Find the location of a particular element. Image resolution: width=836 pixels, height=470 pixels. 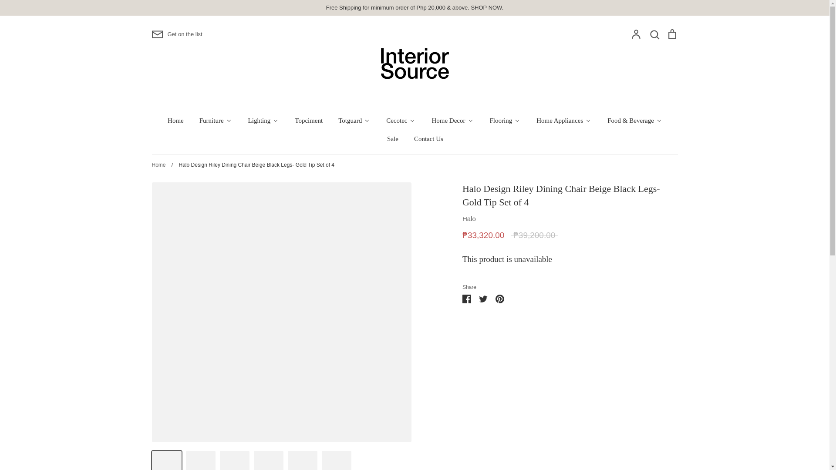

Account is located at coordinates (636, 34).